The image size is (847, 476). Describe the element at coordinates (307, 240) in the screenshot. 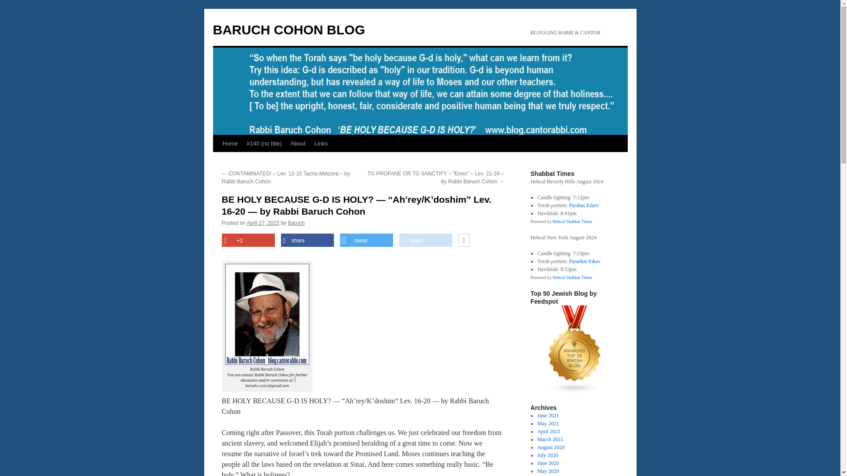

I see `Share on Facebook` at that location.